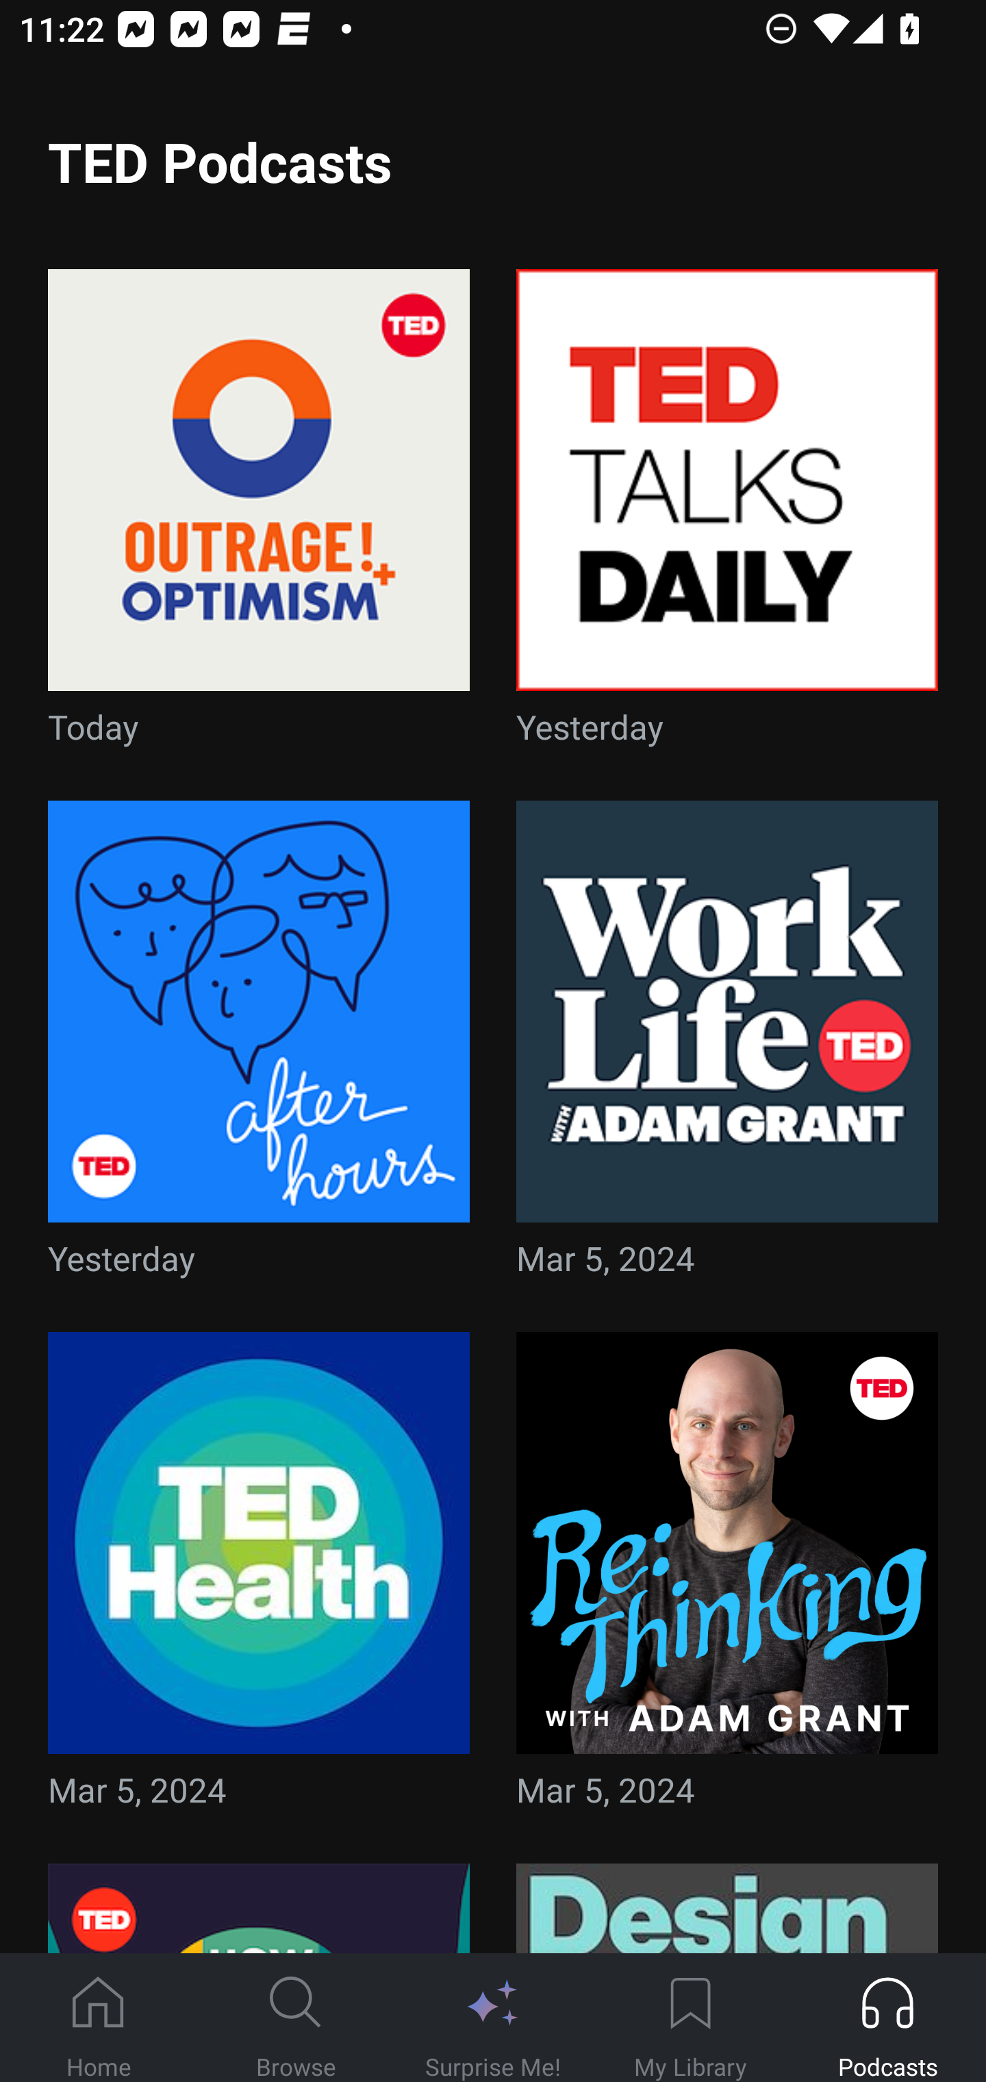 The height and width of the screenshot is (2082, 986). Describe the element at coordinates (493, 2018) in the screenshot. I see `Surprise Me!` at that location.